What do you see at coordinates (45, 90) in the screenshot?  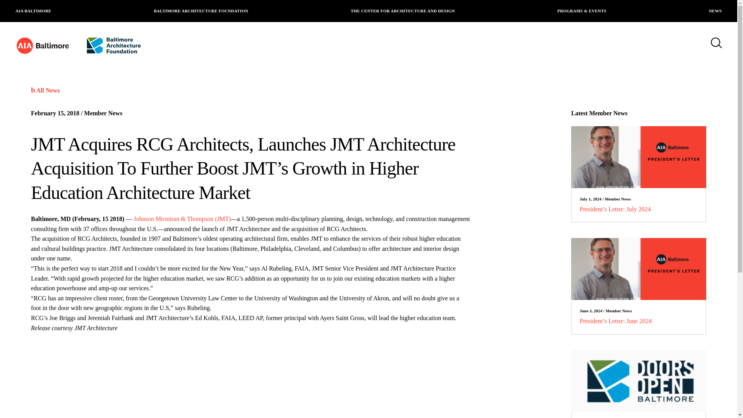 I see `All News` at bounding box center [45, 90].